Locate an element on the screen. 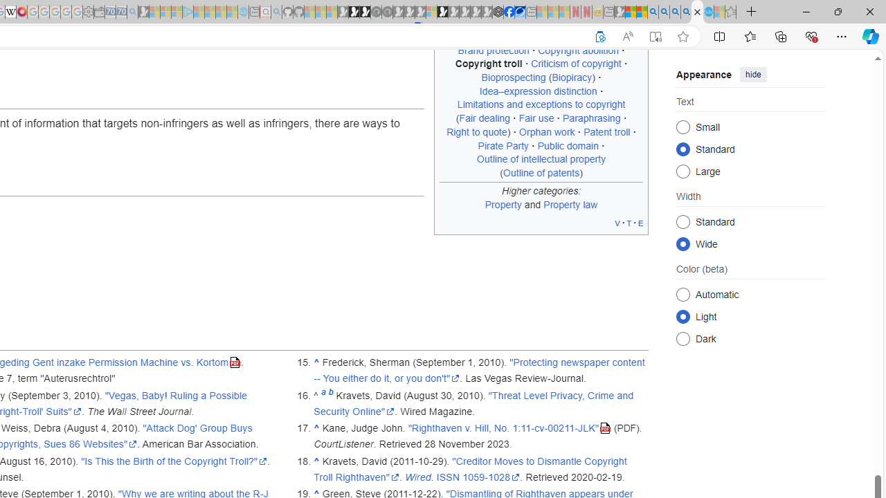  Criticism of copyright is located at coordinates (576, 64).